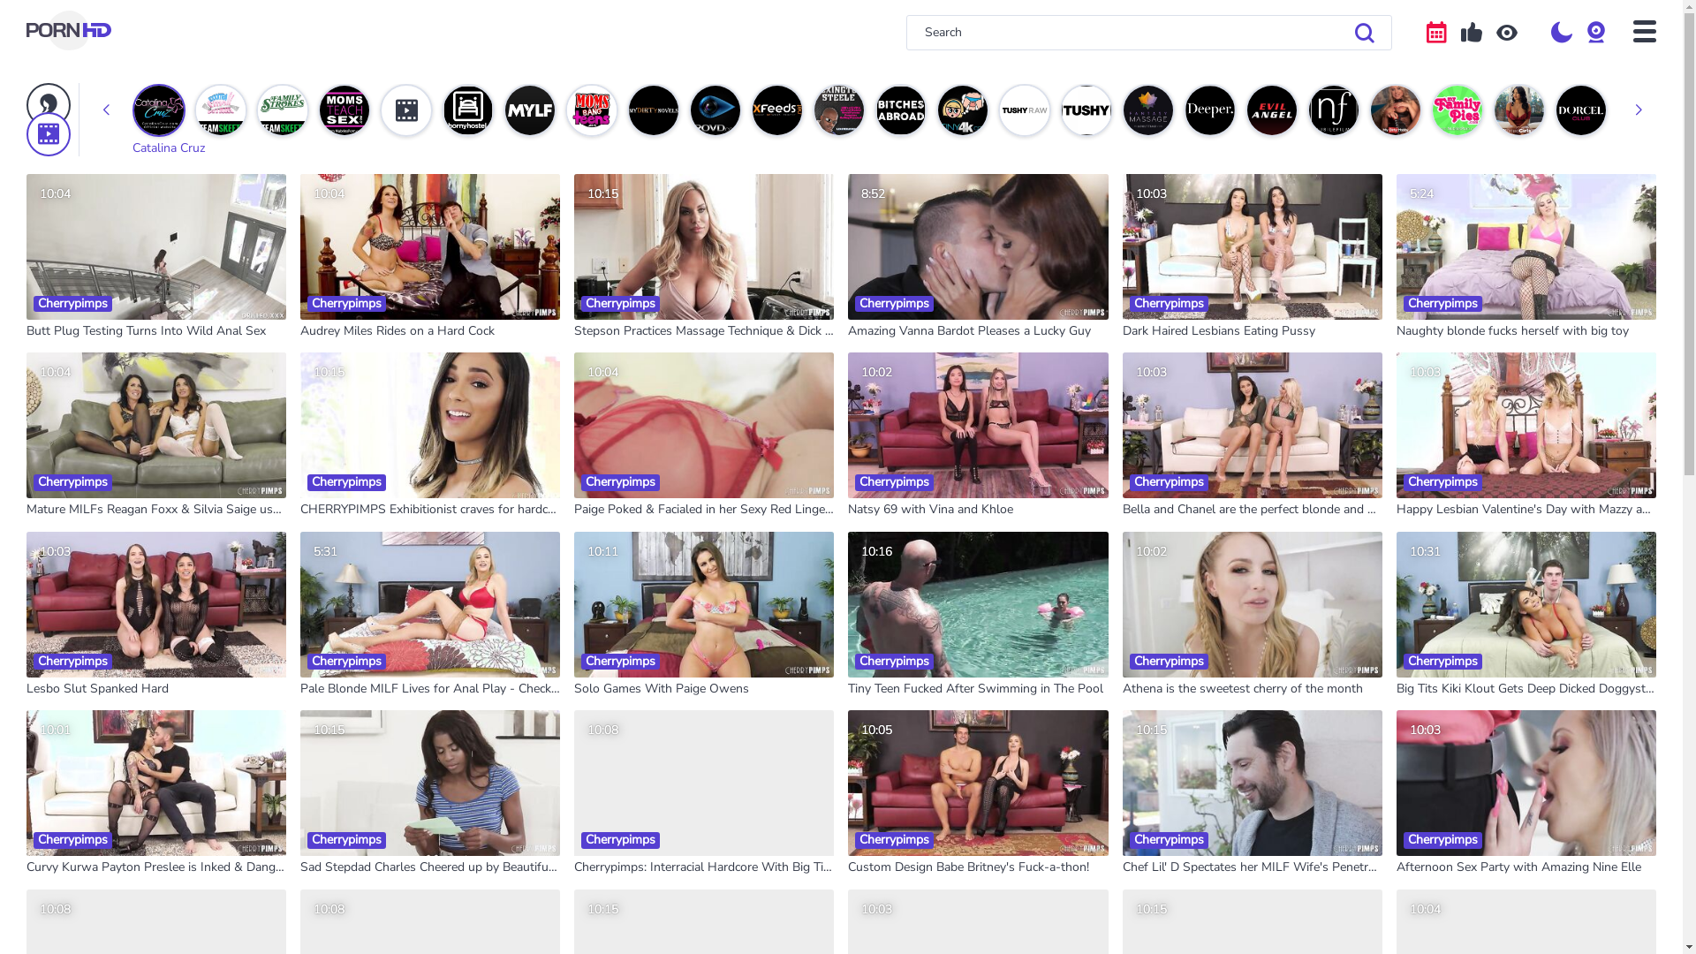  What do you see at coordinates (968, 867) in the screenshot?
I see `Custom Design Babe Britney's Fuck-a-thon!` at bounding box center [968, 867].